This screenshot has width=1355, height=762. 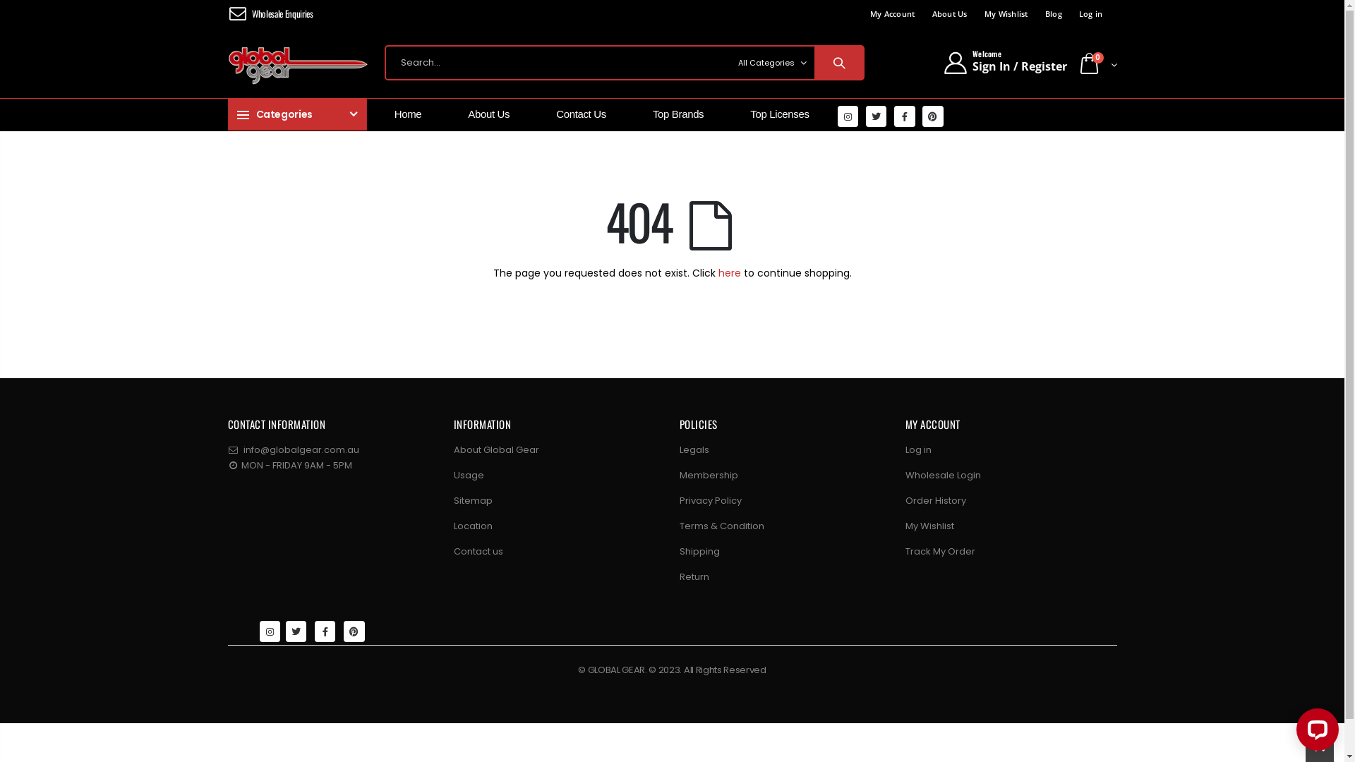 What do you see at coordinates (478, 552) in the screenshot?
I see `Contact us` at bounding box center [478, 552].